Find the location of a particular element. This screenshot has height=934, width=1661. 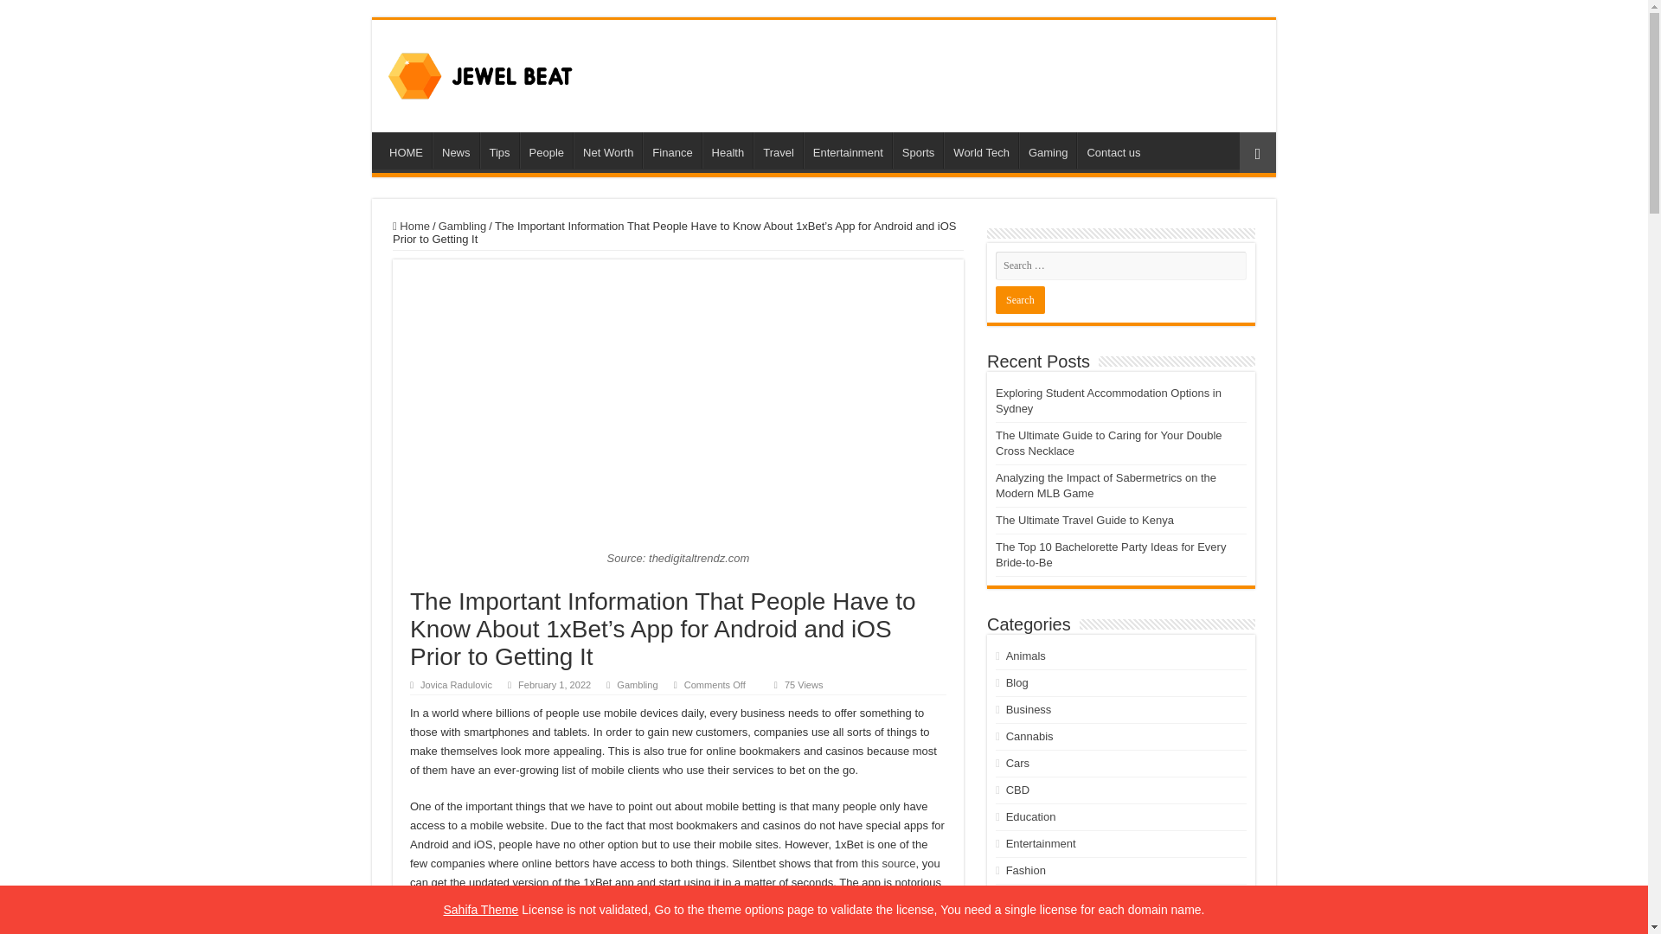

Sports is located at coordinates (918, 150).